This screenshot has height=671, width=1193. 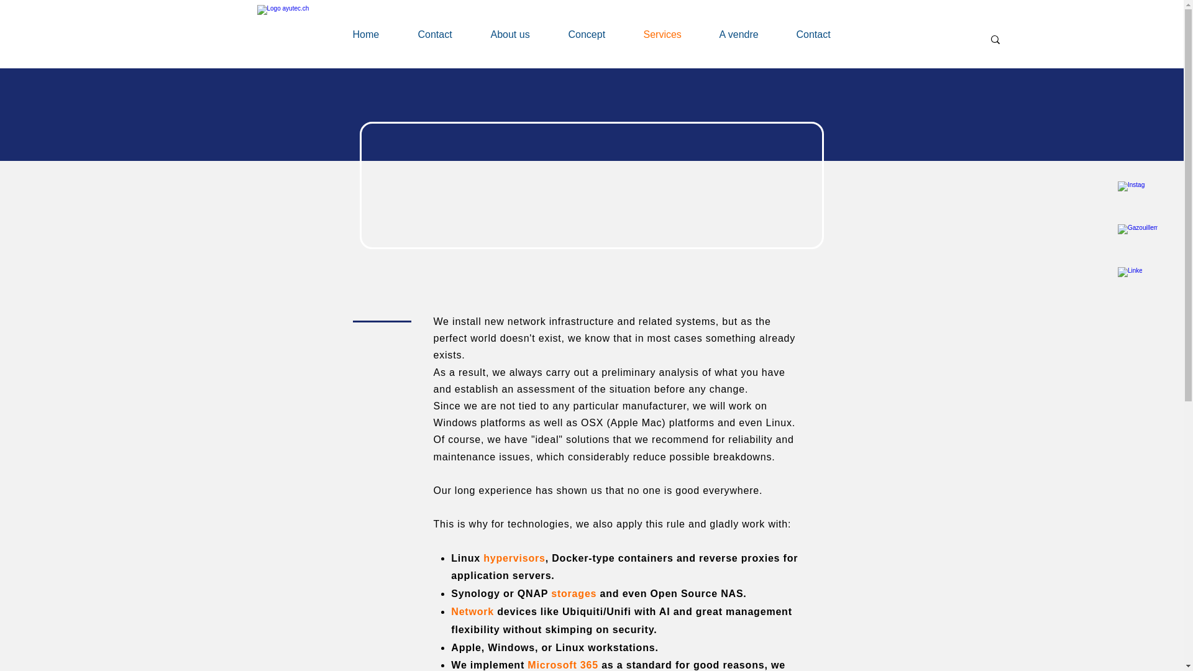 What do you see at coordinates (671, 35) in the screenshot?
I see `Services` at bounding box center [671, 35].